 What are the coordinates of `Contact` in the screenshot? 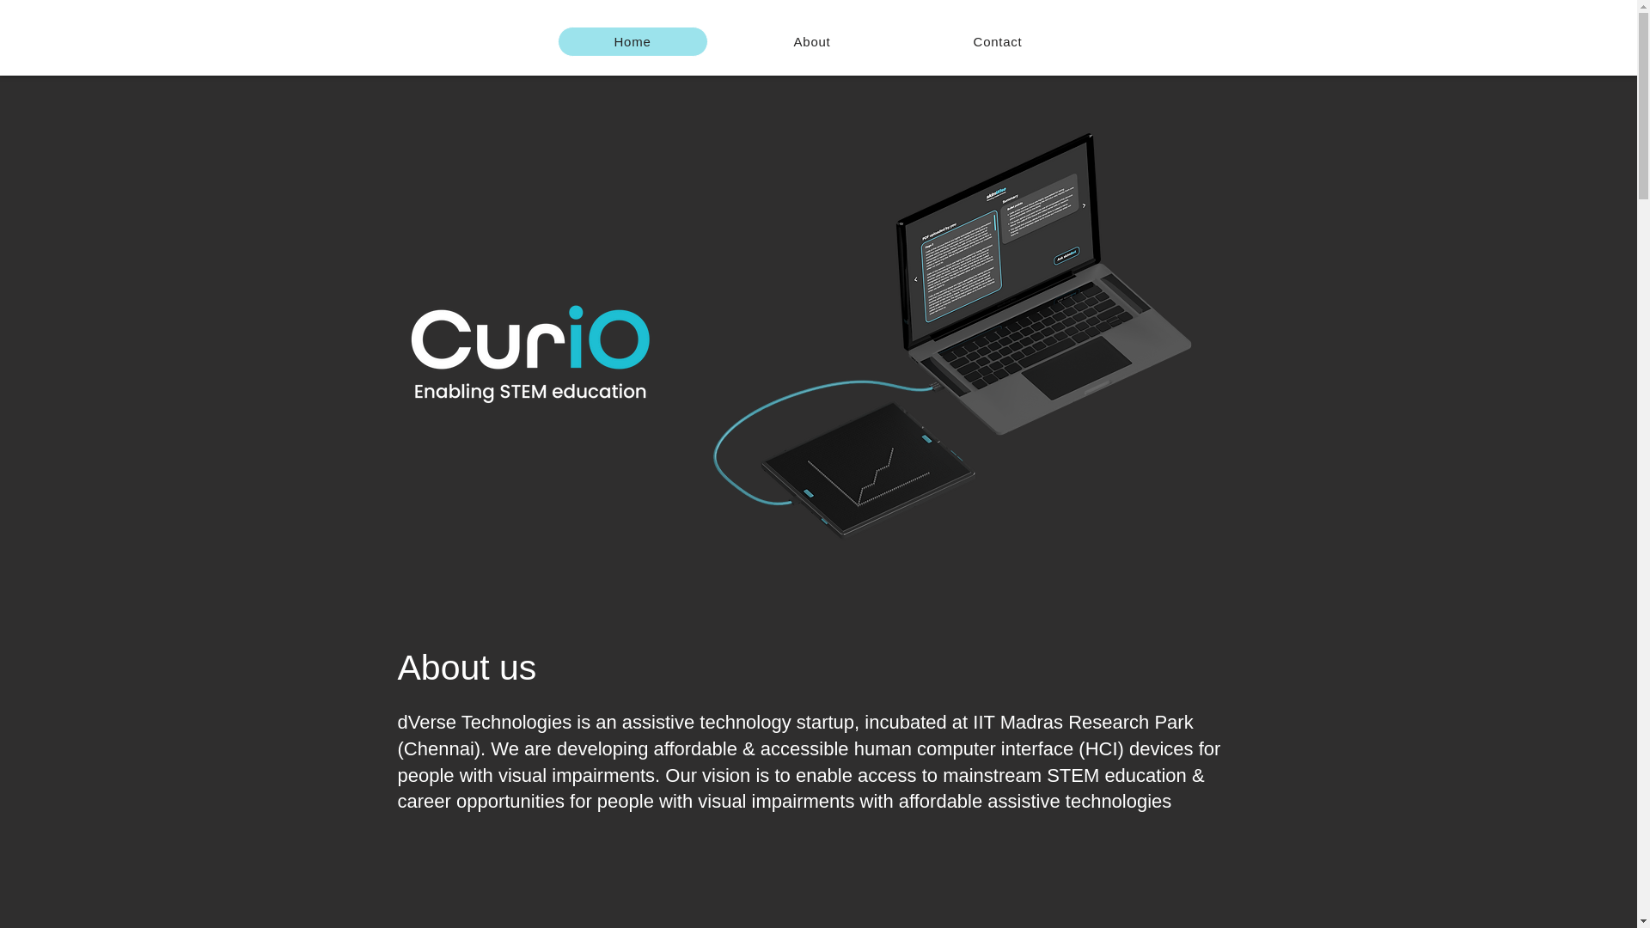 It's located at (998, 41).